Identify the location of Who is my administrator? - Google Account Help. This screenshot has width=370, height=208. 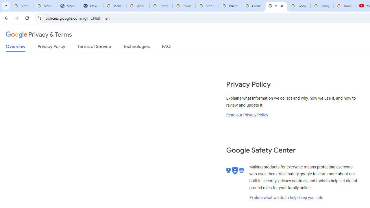
(138, 6).